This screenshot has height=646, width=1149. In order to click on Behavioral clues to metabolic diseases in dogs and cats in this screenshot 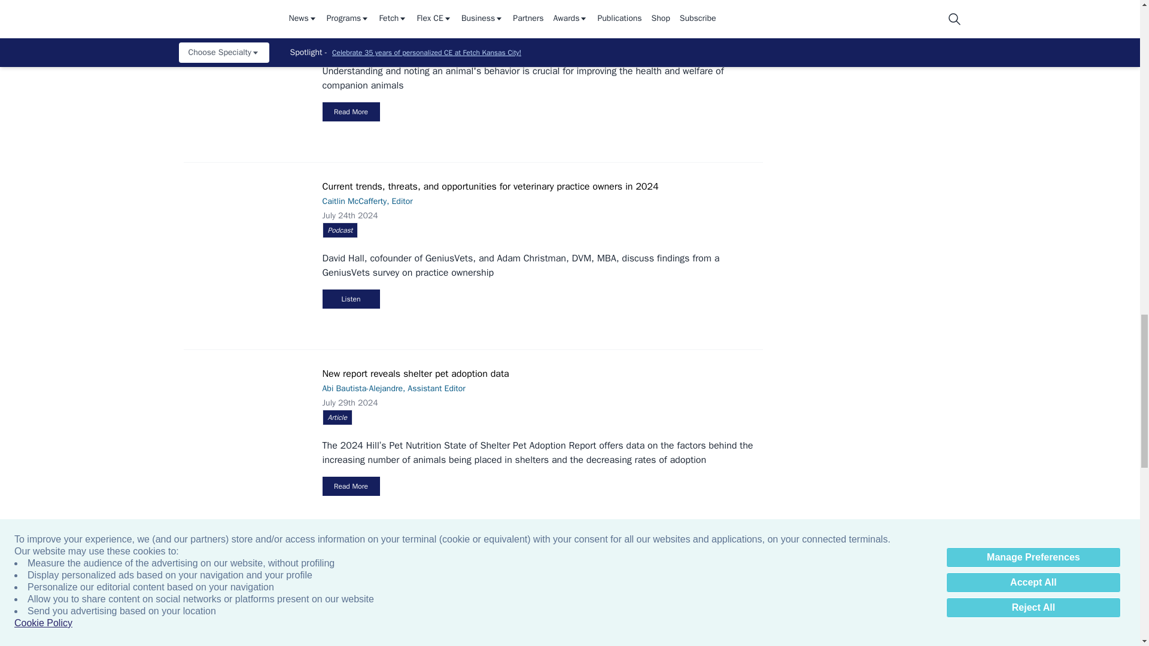, I will do `click(250, 36)`.